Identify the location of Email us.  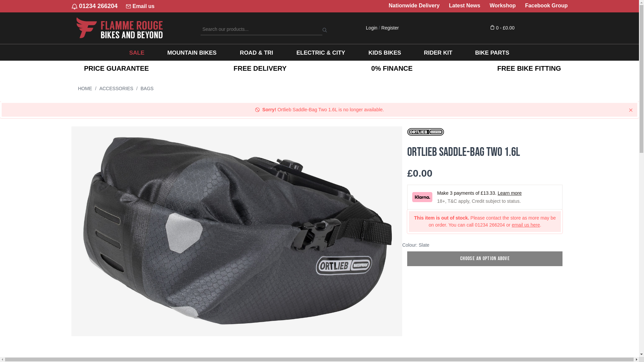
(140, 6).